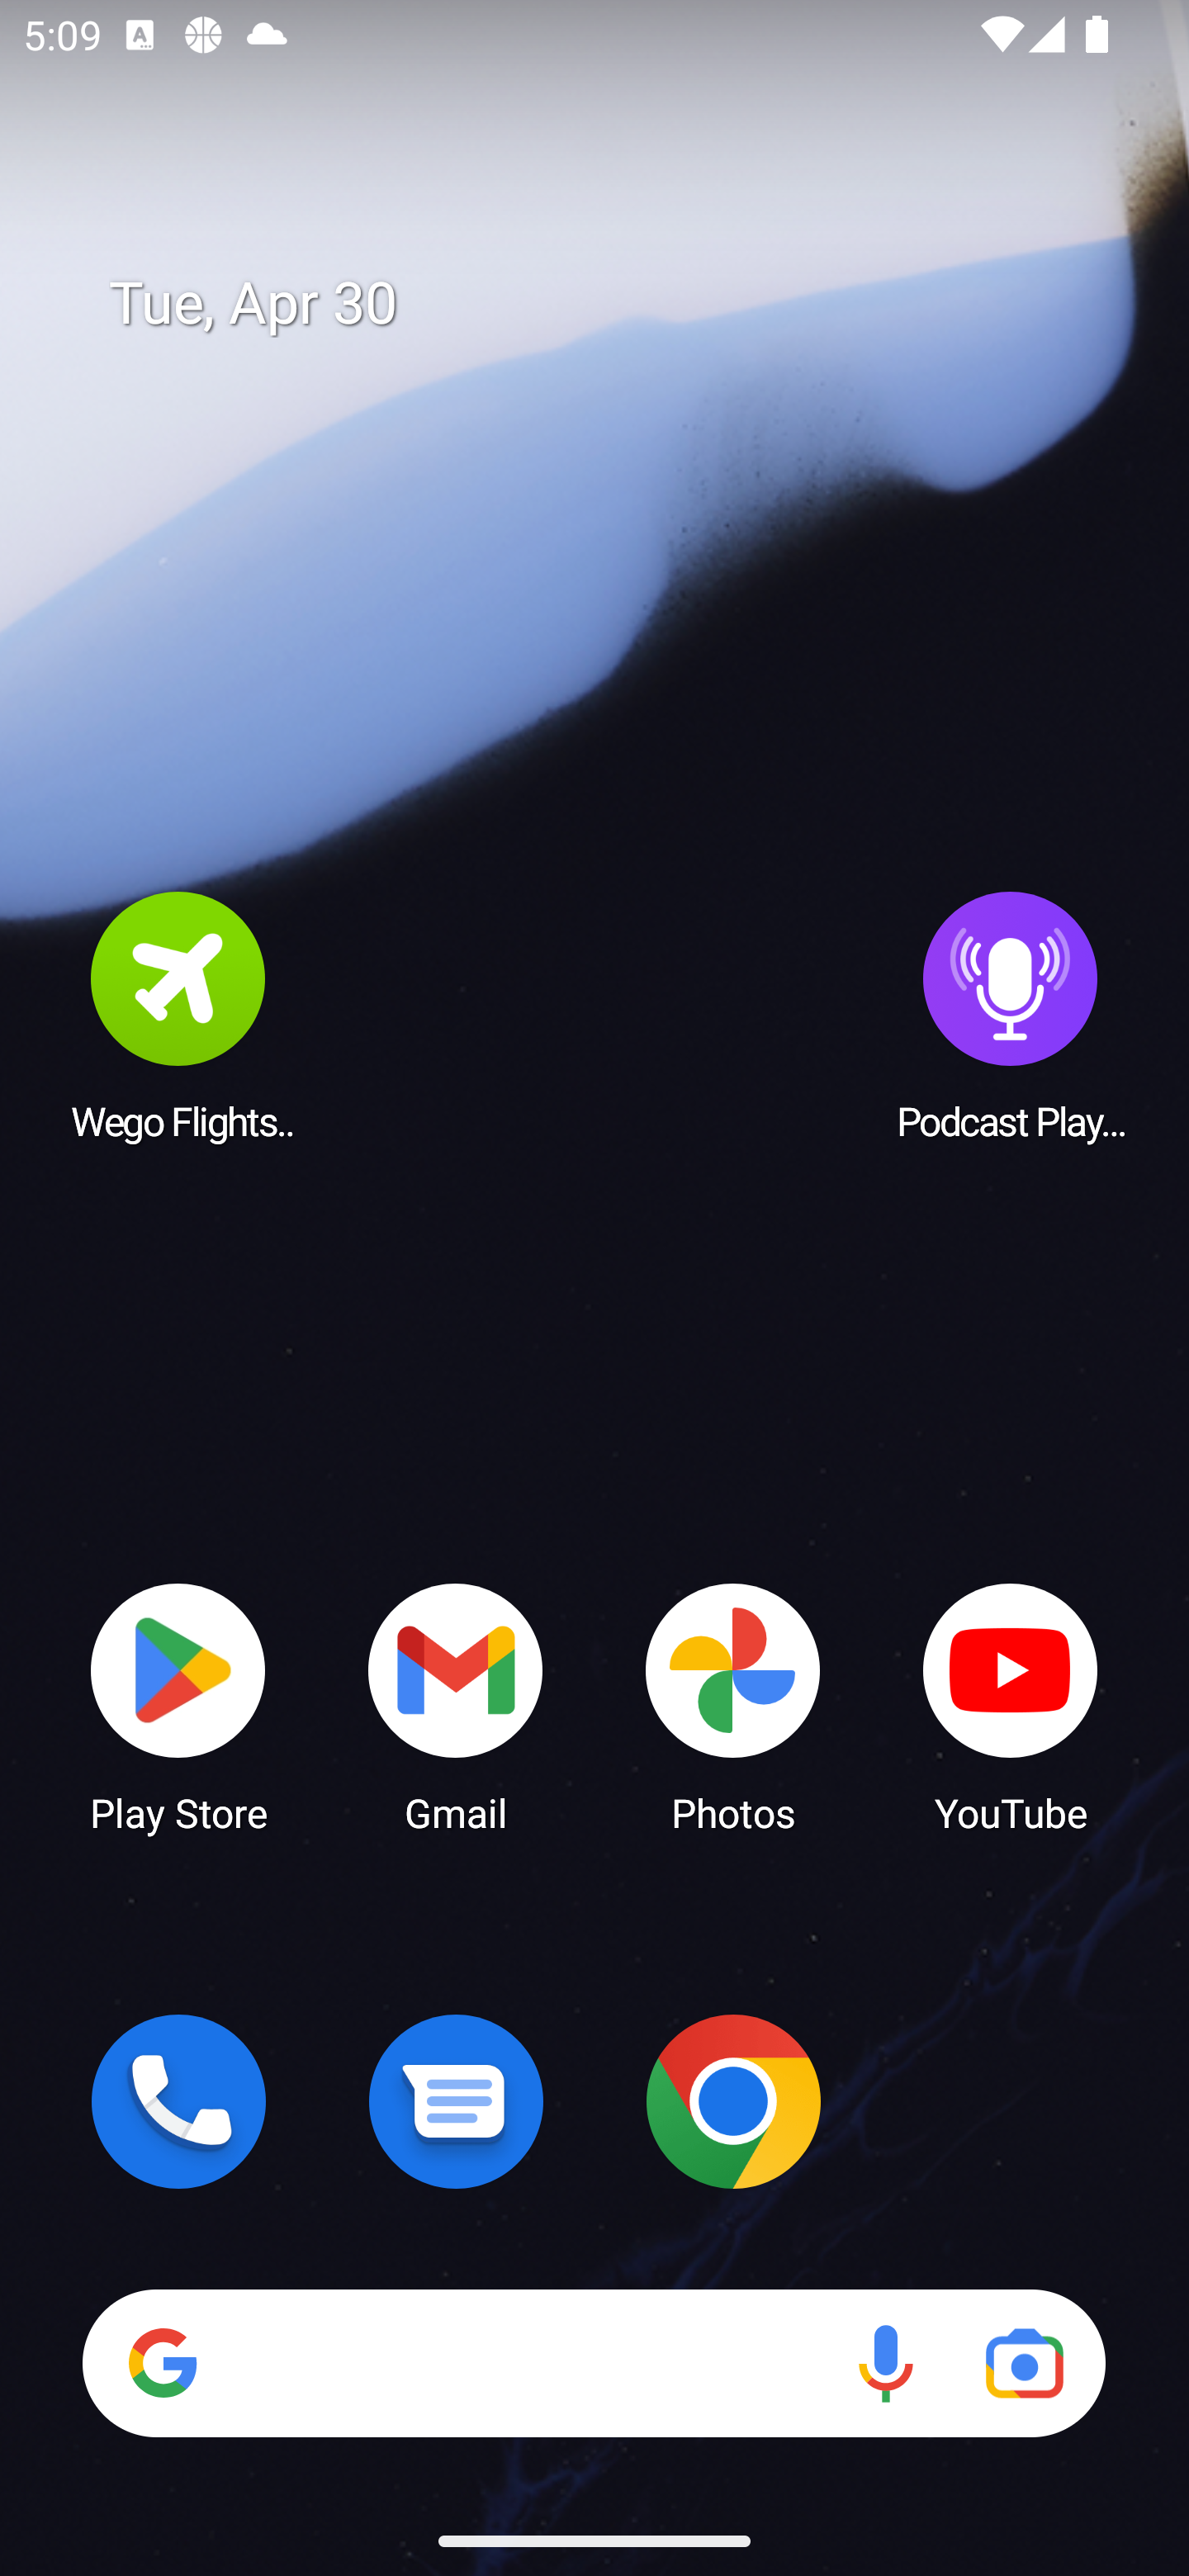 The height and width of the screenshot is (2576, 1189). Describe the element at coordinates (1024, 2363) in the screenshot. I see `Google Lens` at that location.